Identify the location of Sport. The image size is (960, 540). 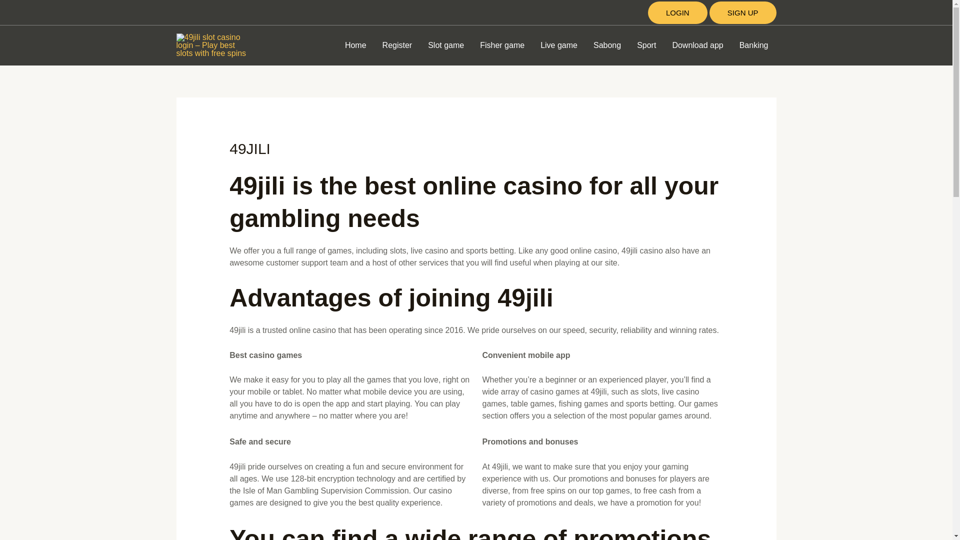
(646, 45).